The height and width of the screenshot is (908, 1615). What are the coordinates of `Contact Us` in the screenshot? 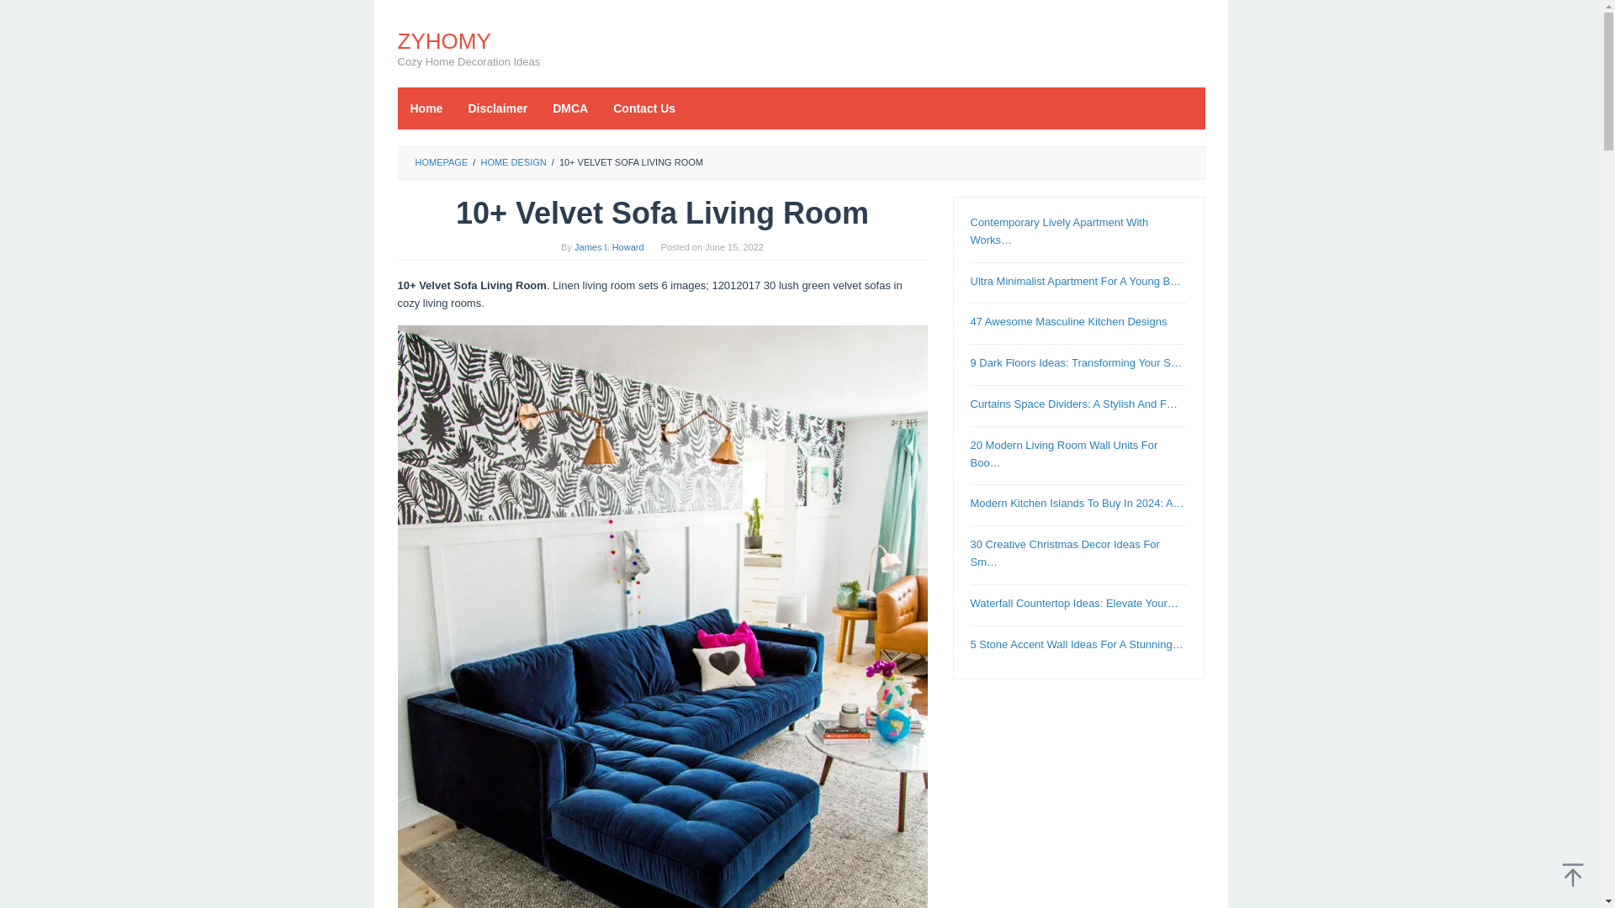 It's located at (644, 108).